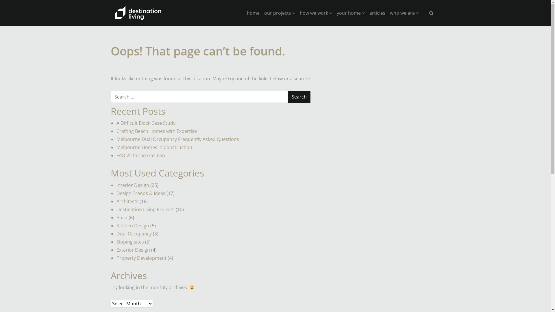 The height and width of the screenshot is (312, 555). I want to click on your home, so click(350, 13).